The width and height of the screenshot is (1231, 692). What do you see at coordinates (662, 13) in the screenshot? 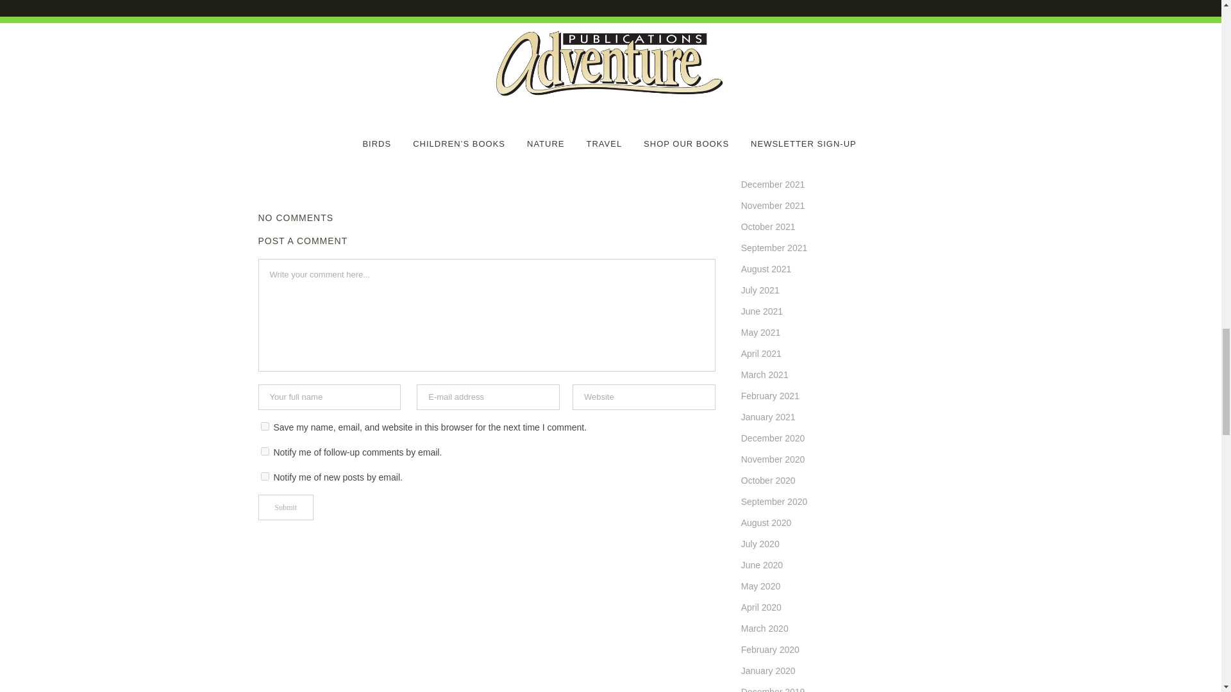
I see `Stargazing` at bounding box center [662, 13].